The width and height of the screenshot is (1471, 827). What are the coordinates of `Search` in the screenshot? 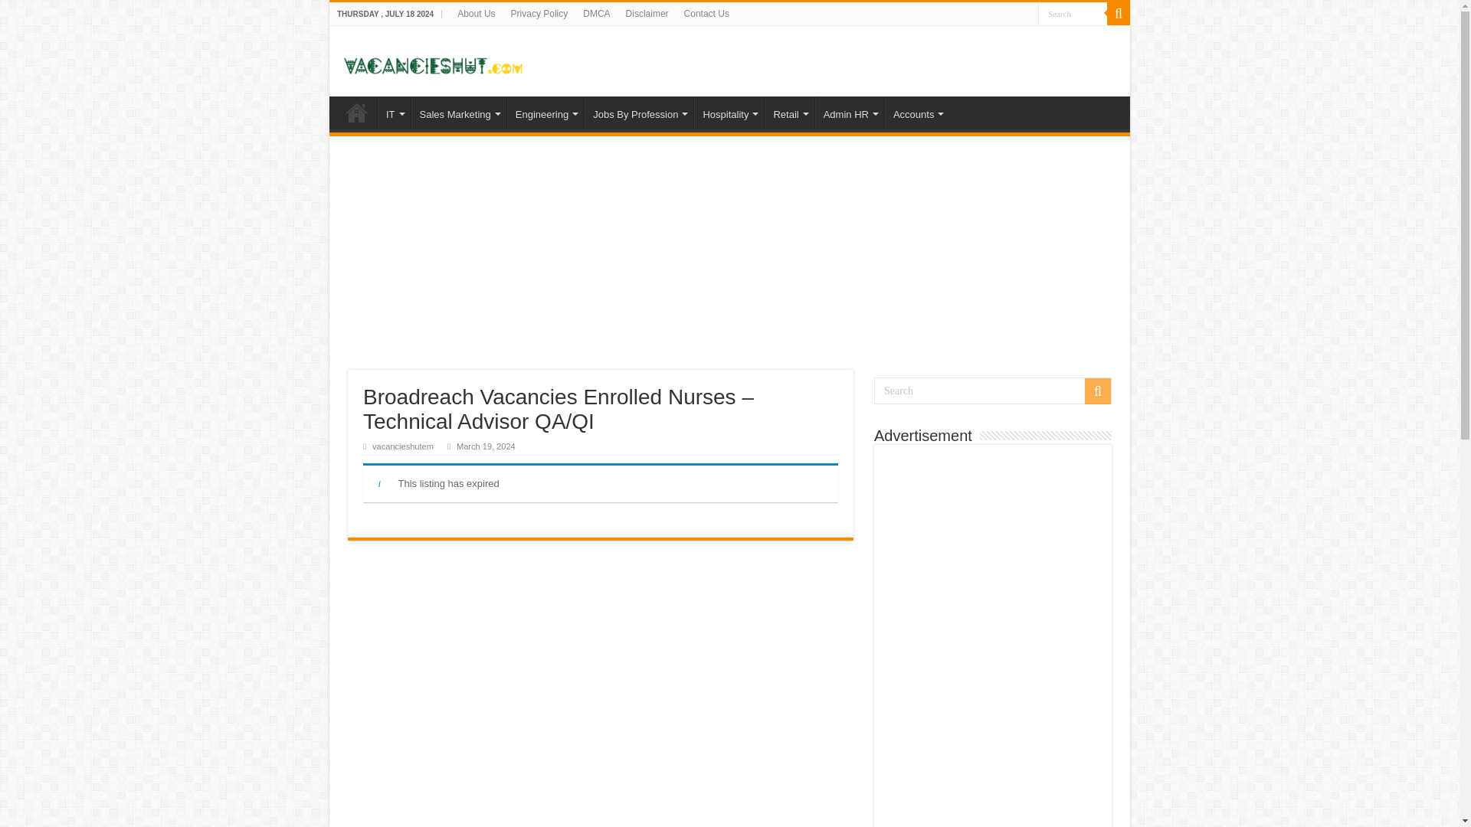 It's located at (993, 391).